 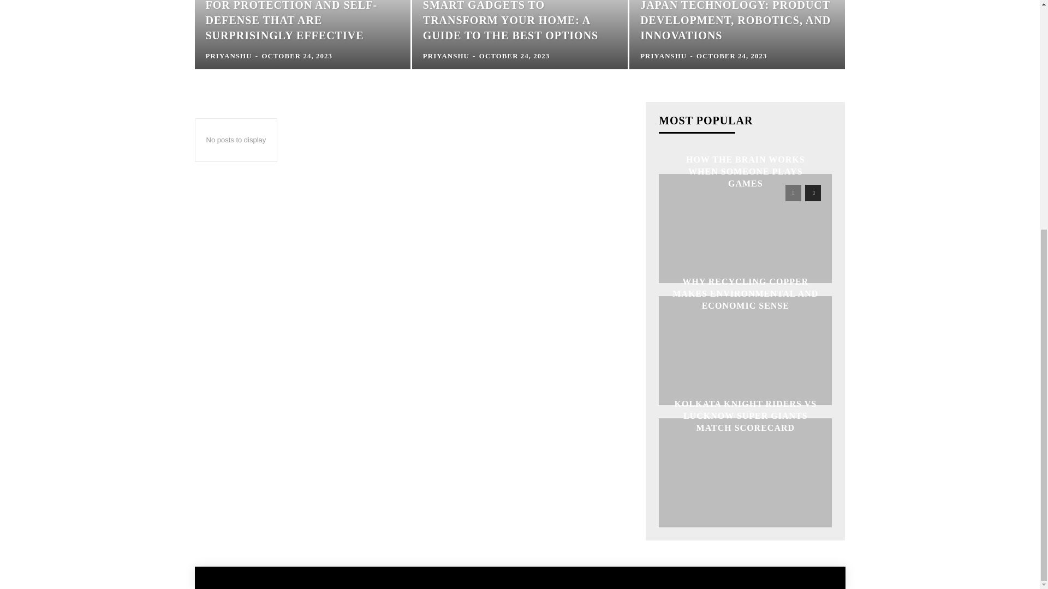 What do you see at coordinates (663, 56) in the screenshot?
I see `PRIYANSHU` at bounding box center [663, 56].